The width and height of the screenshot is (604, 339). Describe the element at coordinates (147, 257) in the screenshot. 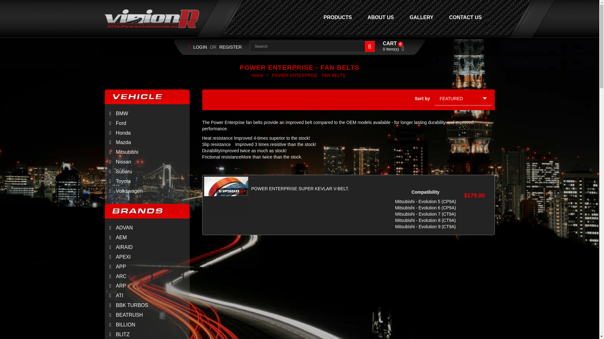

I see `APEXI` at that location.